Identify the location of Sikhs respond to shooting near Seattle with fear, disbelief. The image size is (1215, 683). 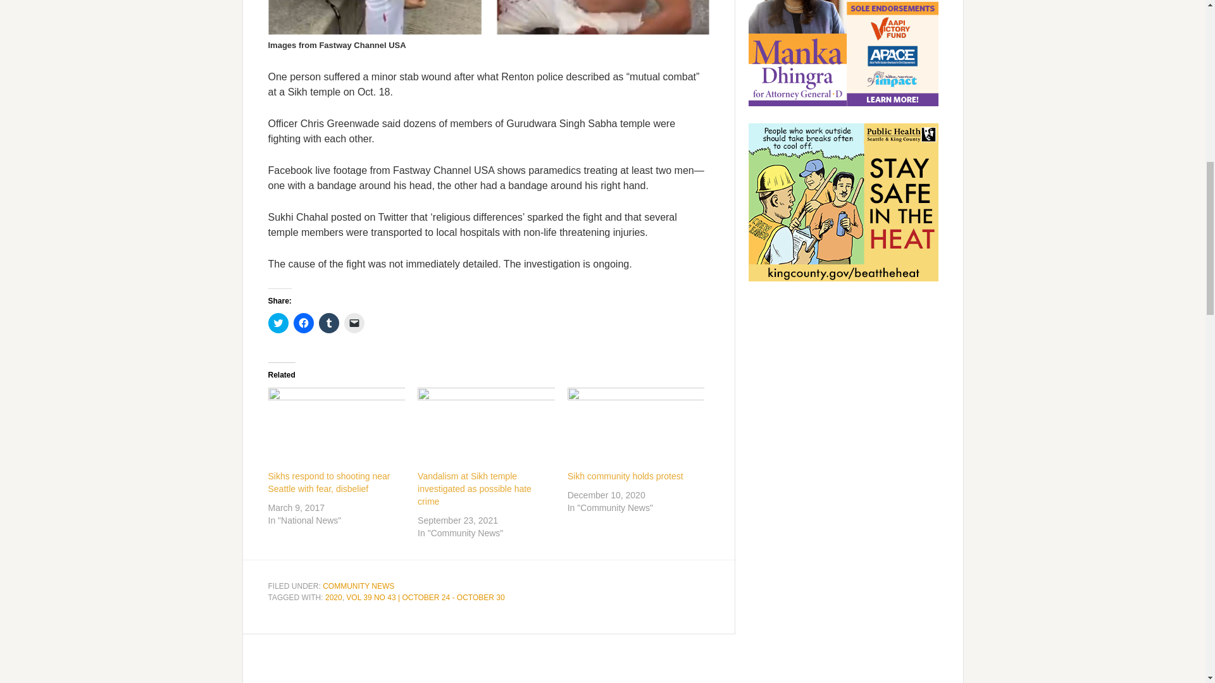
(337, 426).